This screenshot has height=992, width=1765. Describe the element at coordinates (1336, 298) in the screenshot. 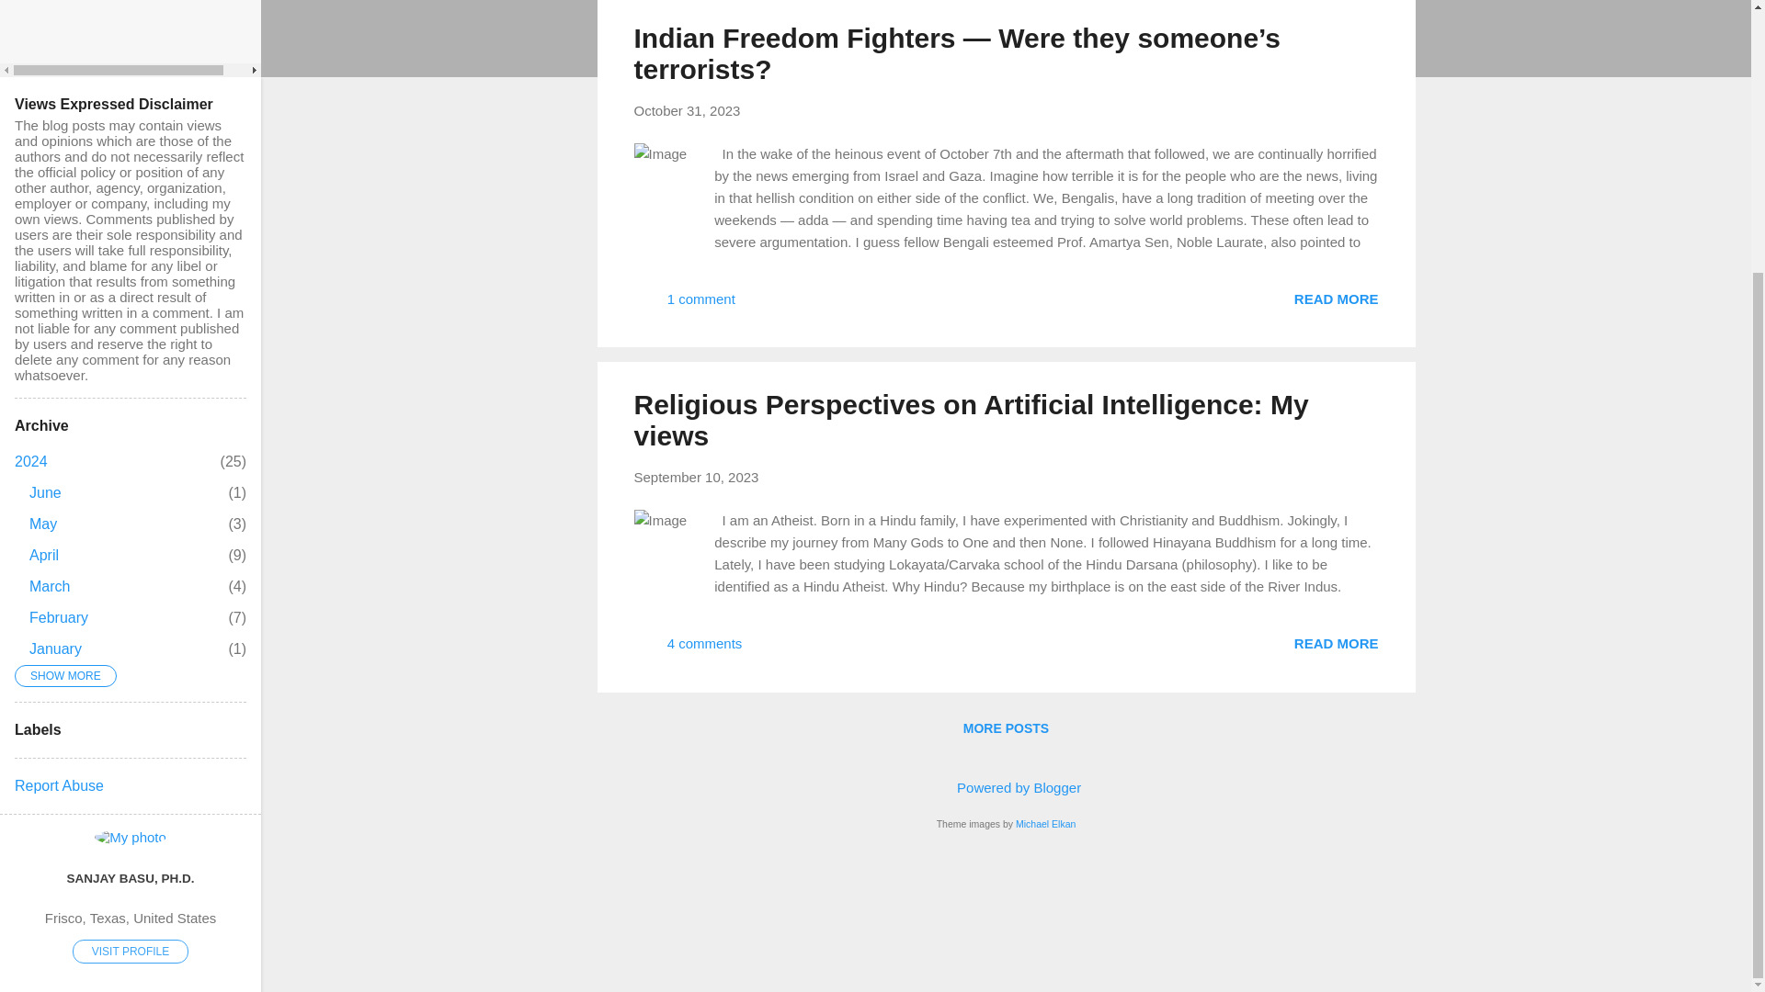

I see `READ MORE` at that location.